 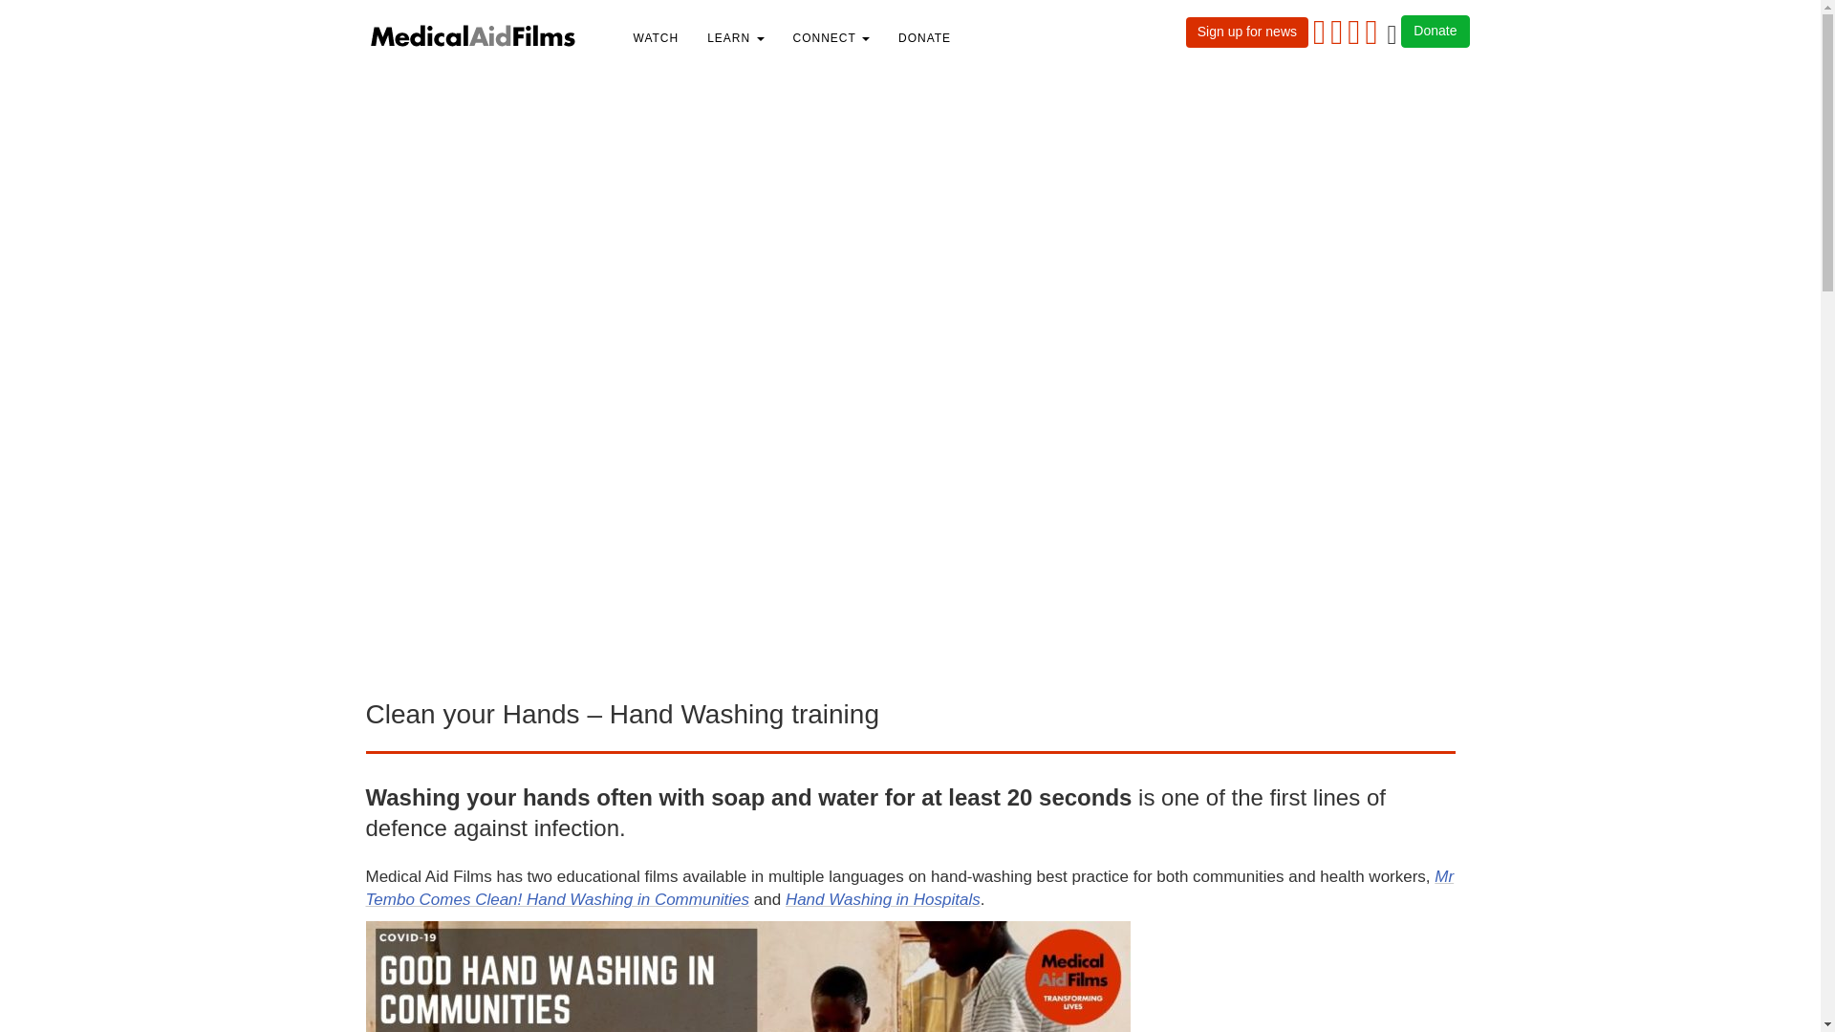 What do you see at coordinates (882, 900) in the screenshot?
I see `Hand Washing in Hospitals` at bounding box center [882, 900].